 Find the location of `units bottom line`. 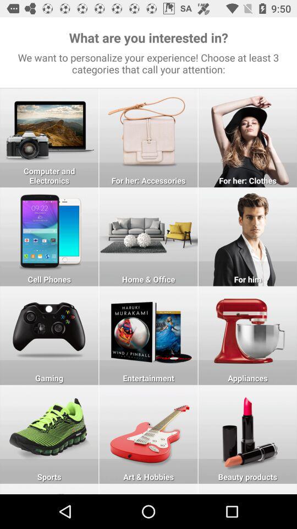

units bottom line is located at coordinates (50, 489).